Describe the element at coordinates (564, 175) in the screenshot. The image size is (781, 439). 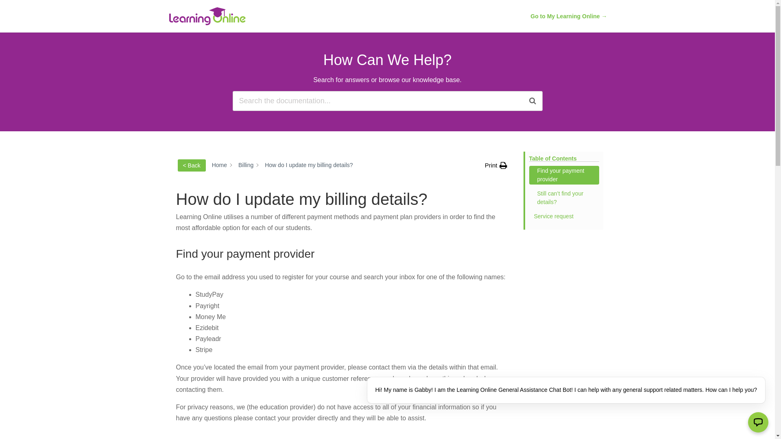
I see `Find your payment provider` at that location.